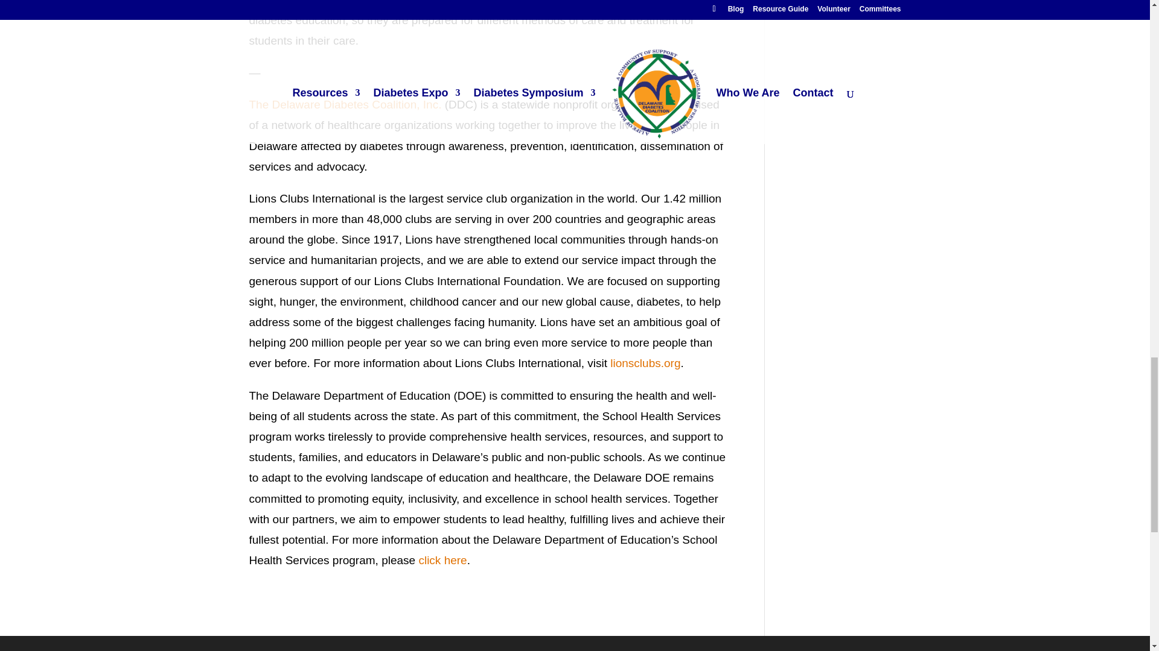 The width and height of the screenshot is (1159, 651). I want to click on lionsclubs.org, so click(645, 363).